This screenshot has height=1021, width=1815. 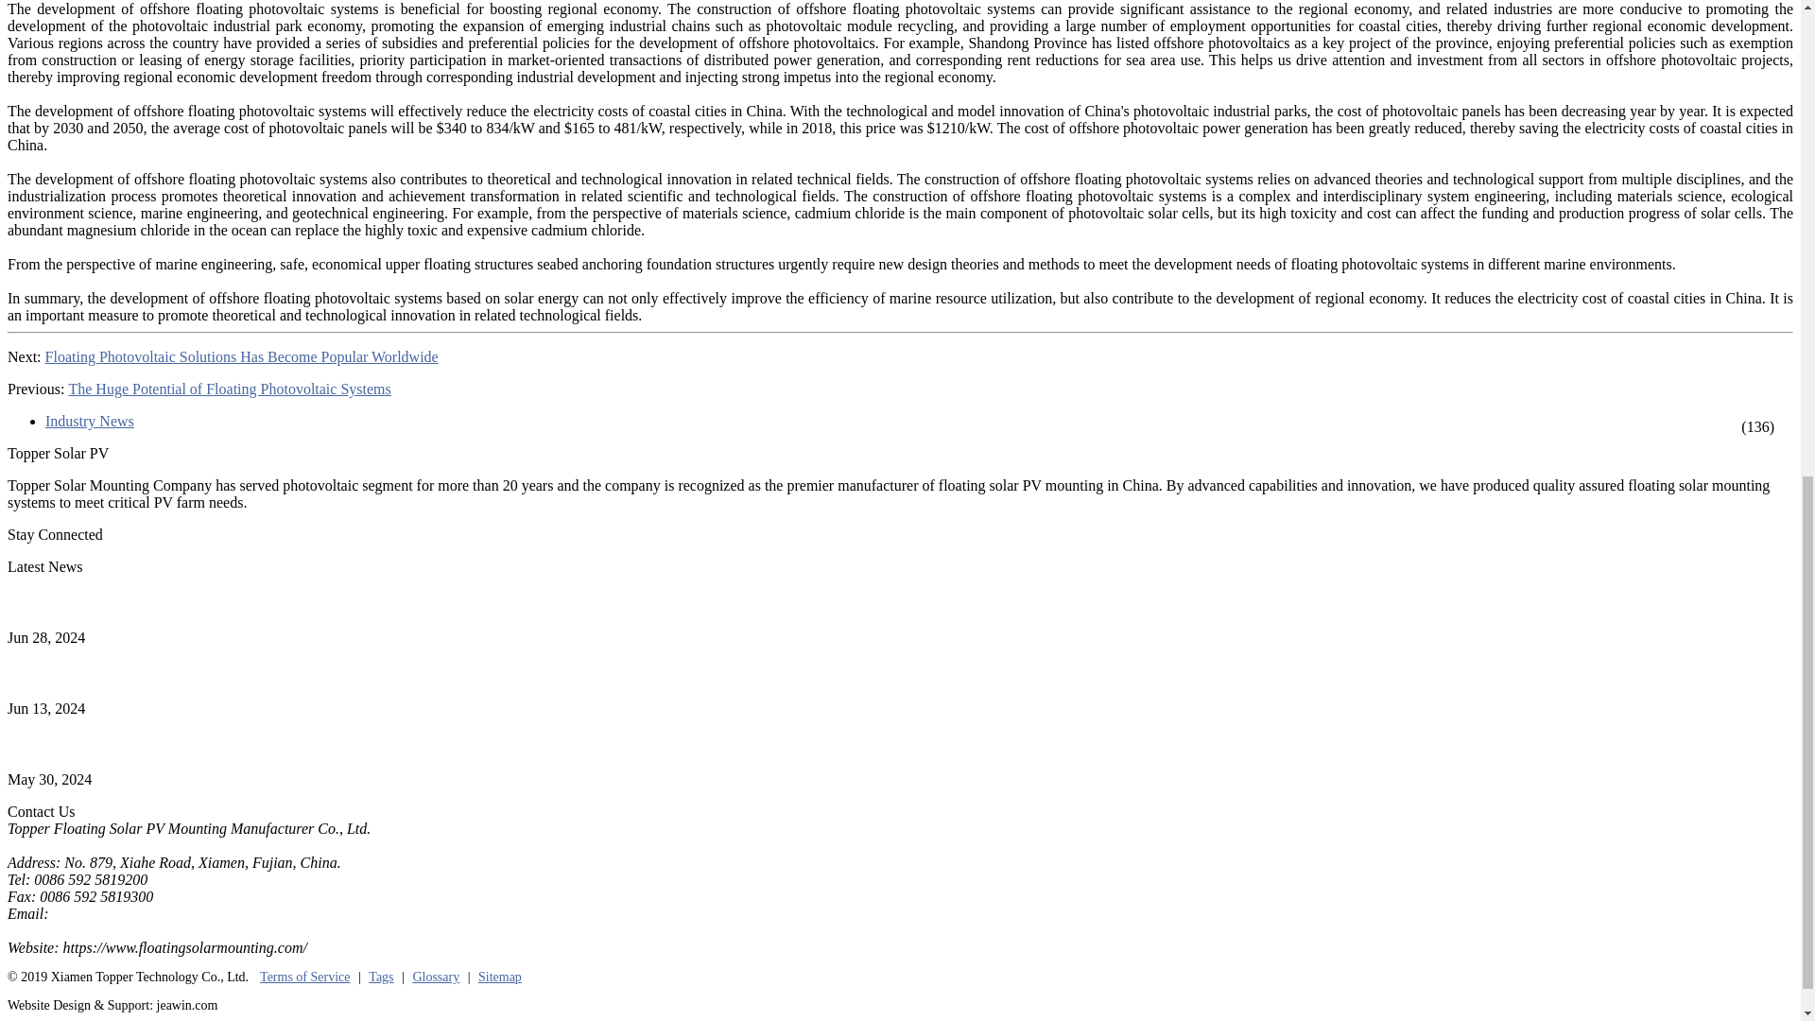 I want to click on Glossary, so click(x=435, y=978).